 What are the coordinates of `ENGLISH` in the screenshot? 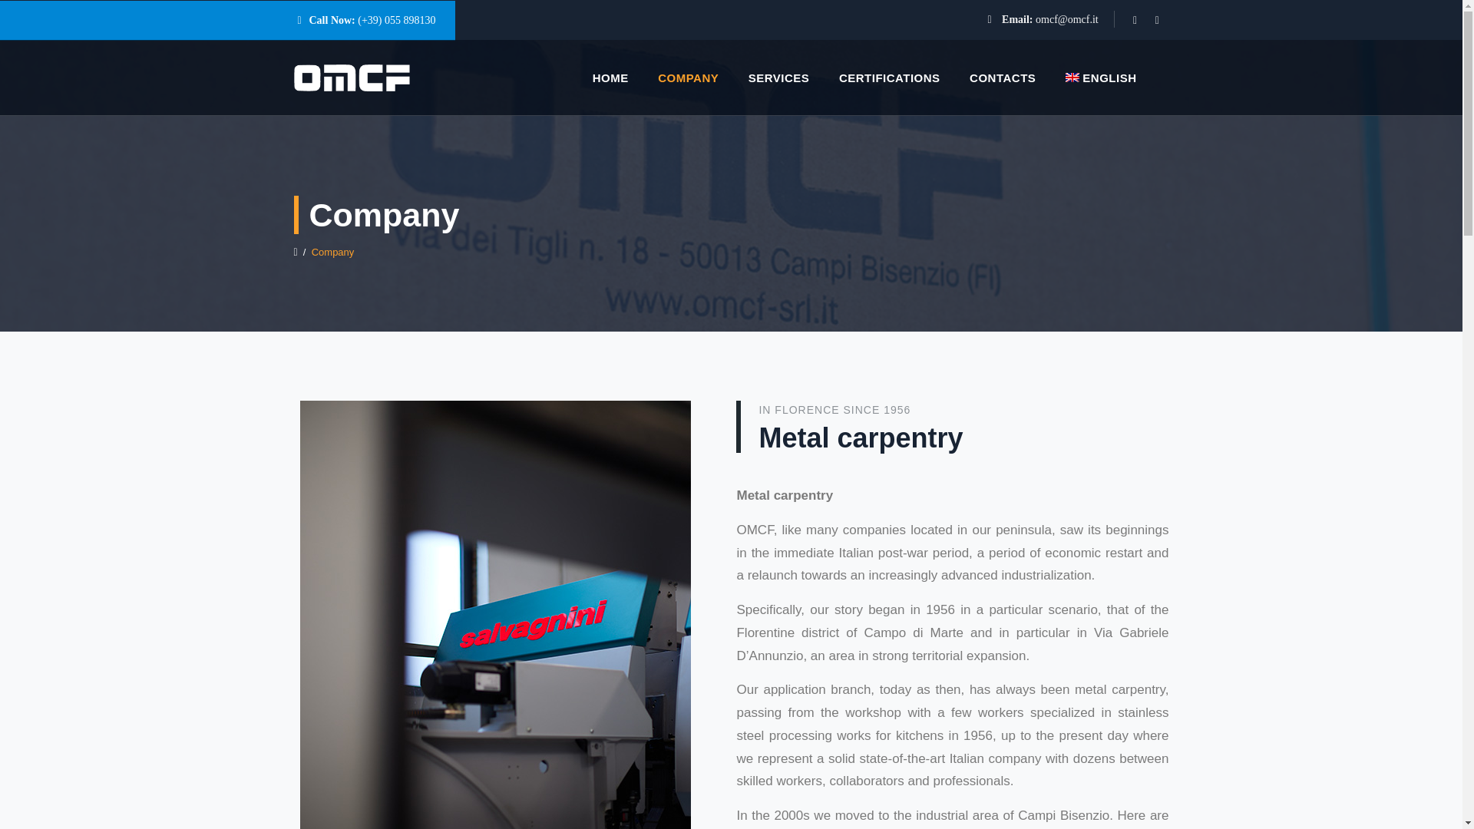 It's located at (1101, 78).